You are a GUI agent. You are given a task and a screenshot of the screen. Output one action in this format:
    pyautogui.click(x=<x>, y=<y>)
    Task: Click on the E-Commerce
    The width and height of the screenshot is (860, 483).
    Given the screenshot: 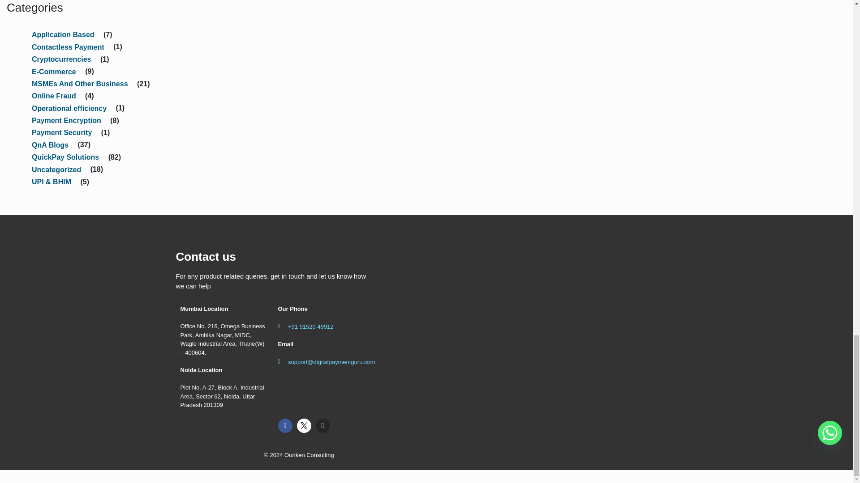 What is the action you would take?
    pyautogui.click(x=54, y=70)
    